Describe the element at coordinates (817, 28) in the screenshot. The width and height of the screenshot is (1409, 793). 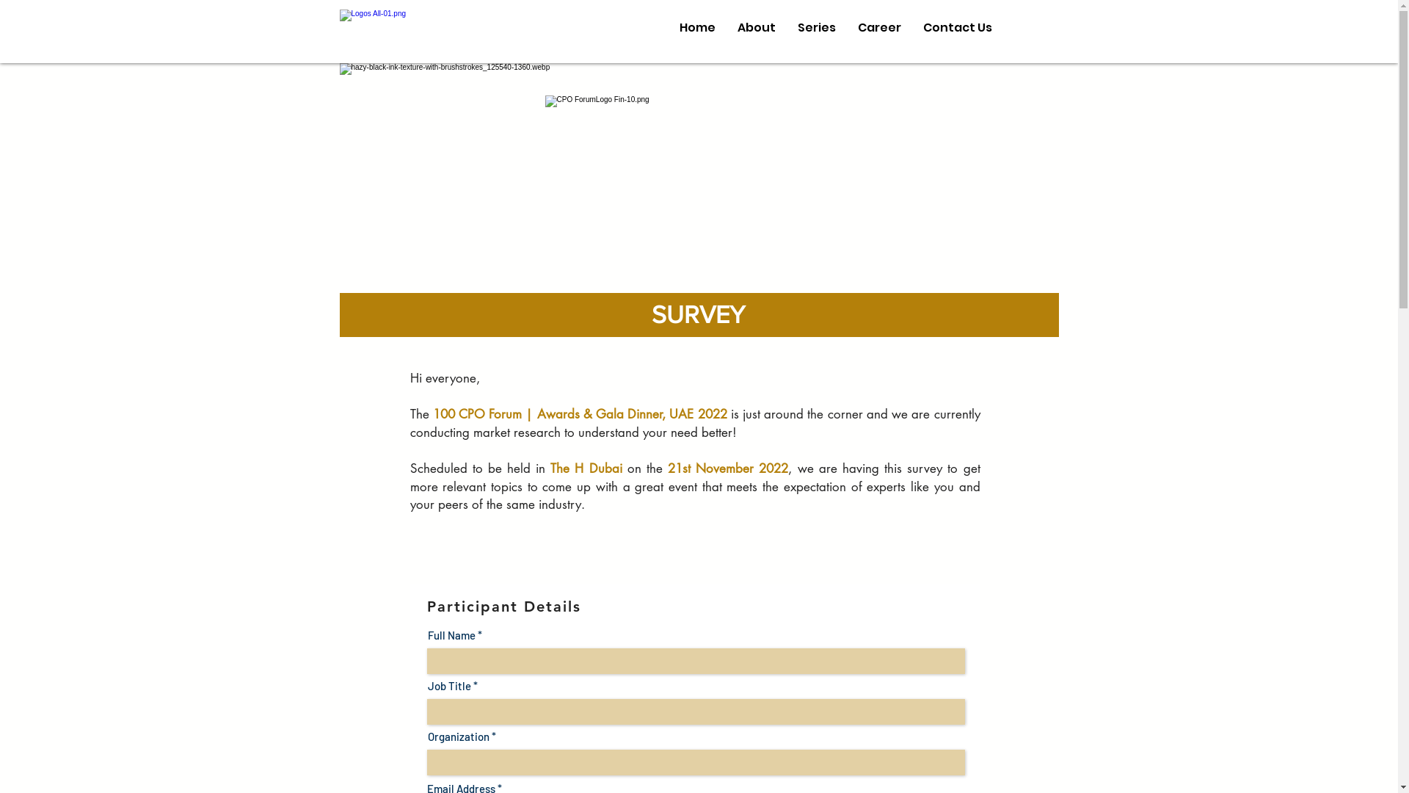
I see `Series` at that location.